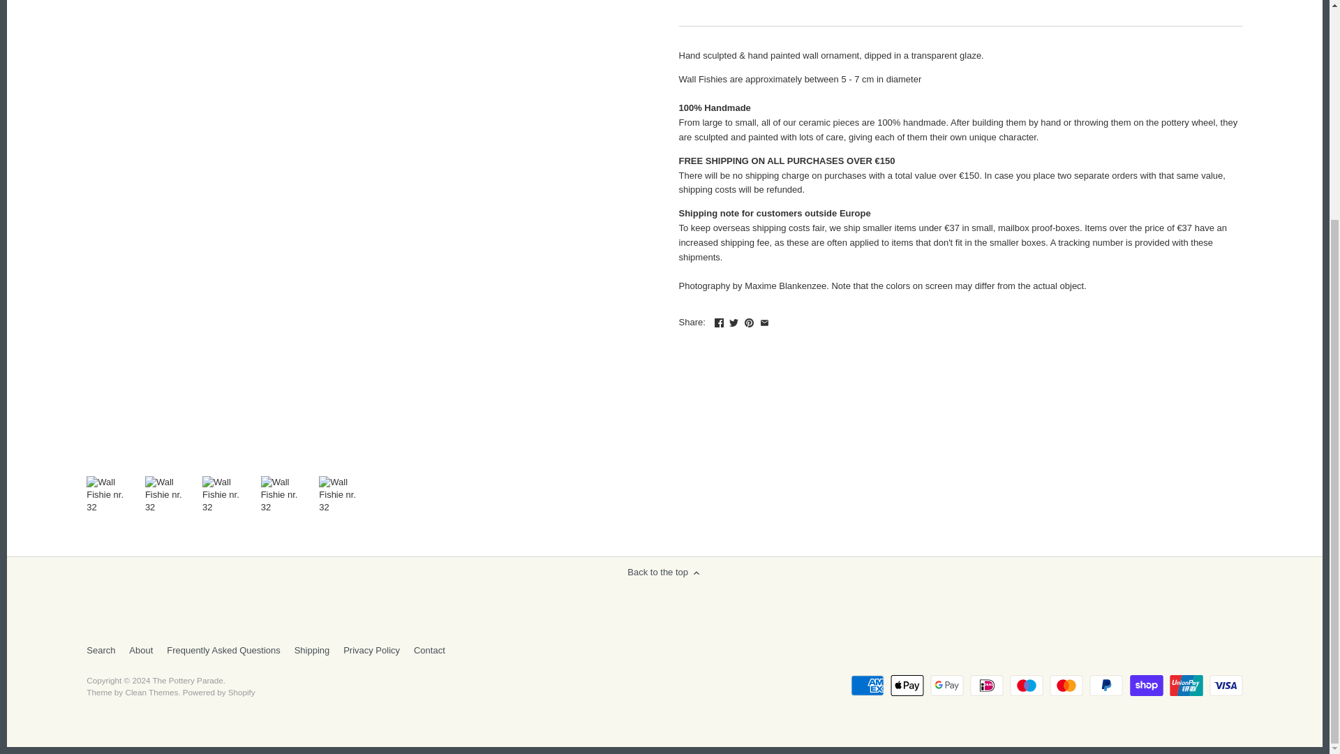 The width and height of the screenshot is (1340, 754). What do you see at coordinates (1105, 685) in the screenshot?
I see `PayPal` at bounding box center [1105, 685].